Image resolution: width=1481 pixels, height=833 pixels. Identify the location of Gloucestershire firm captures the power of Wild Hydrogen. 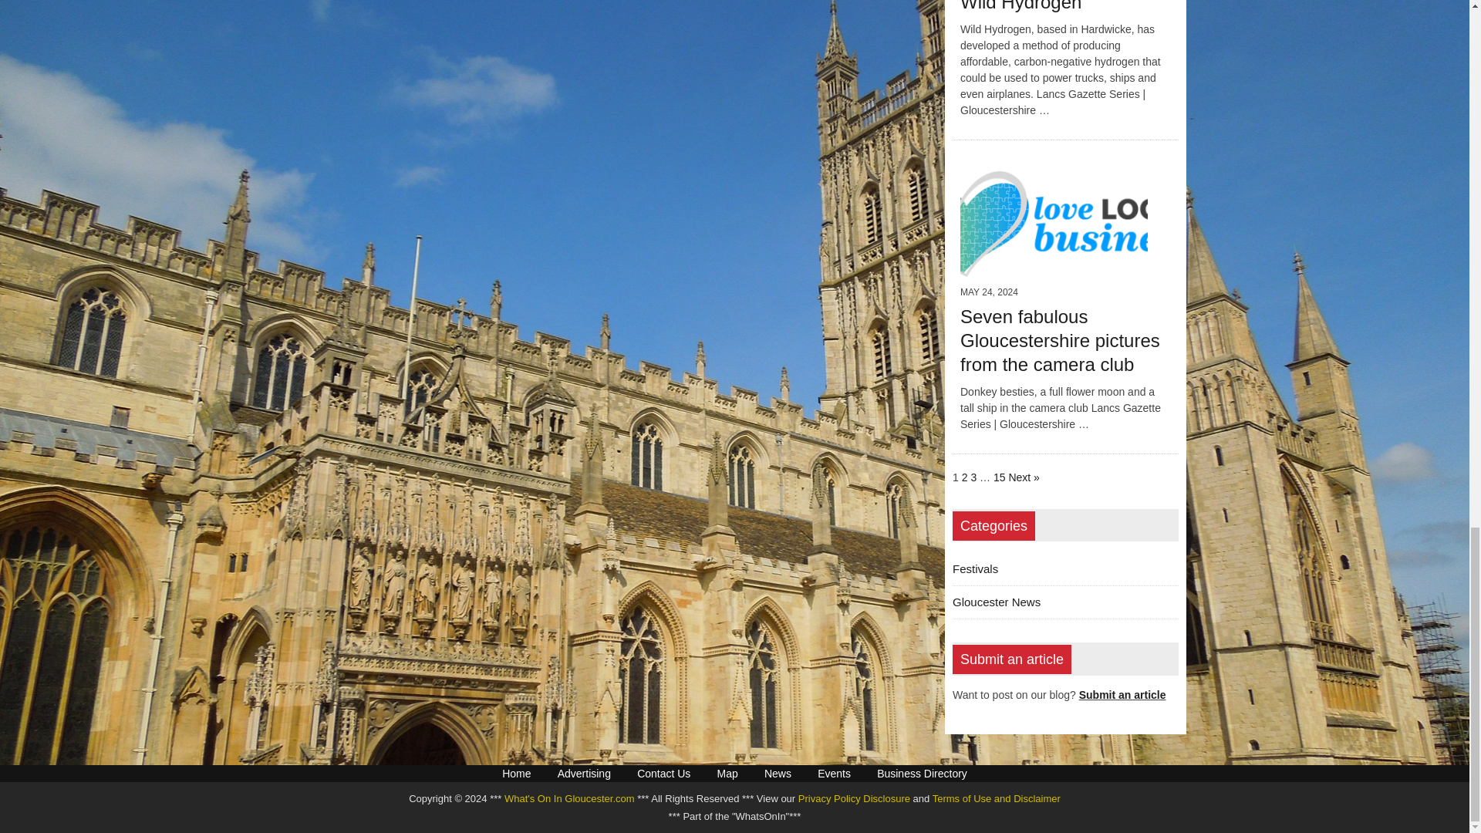
(1049, 6).